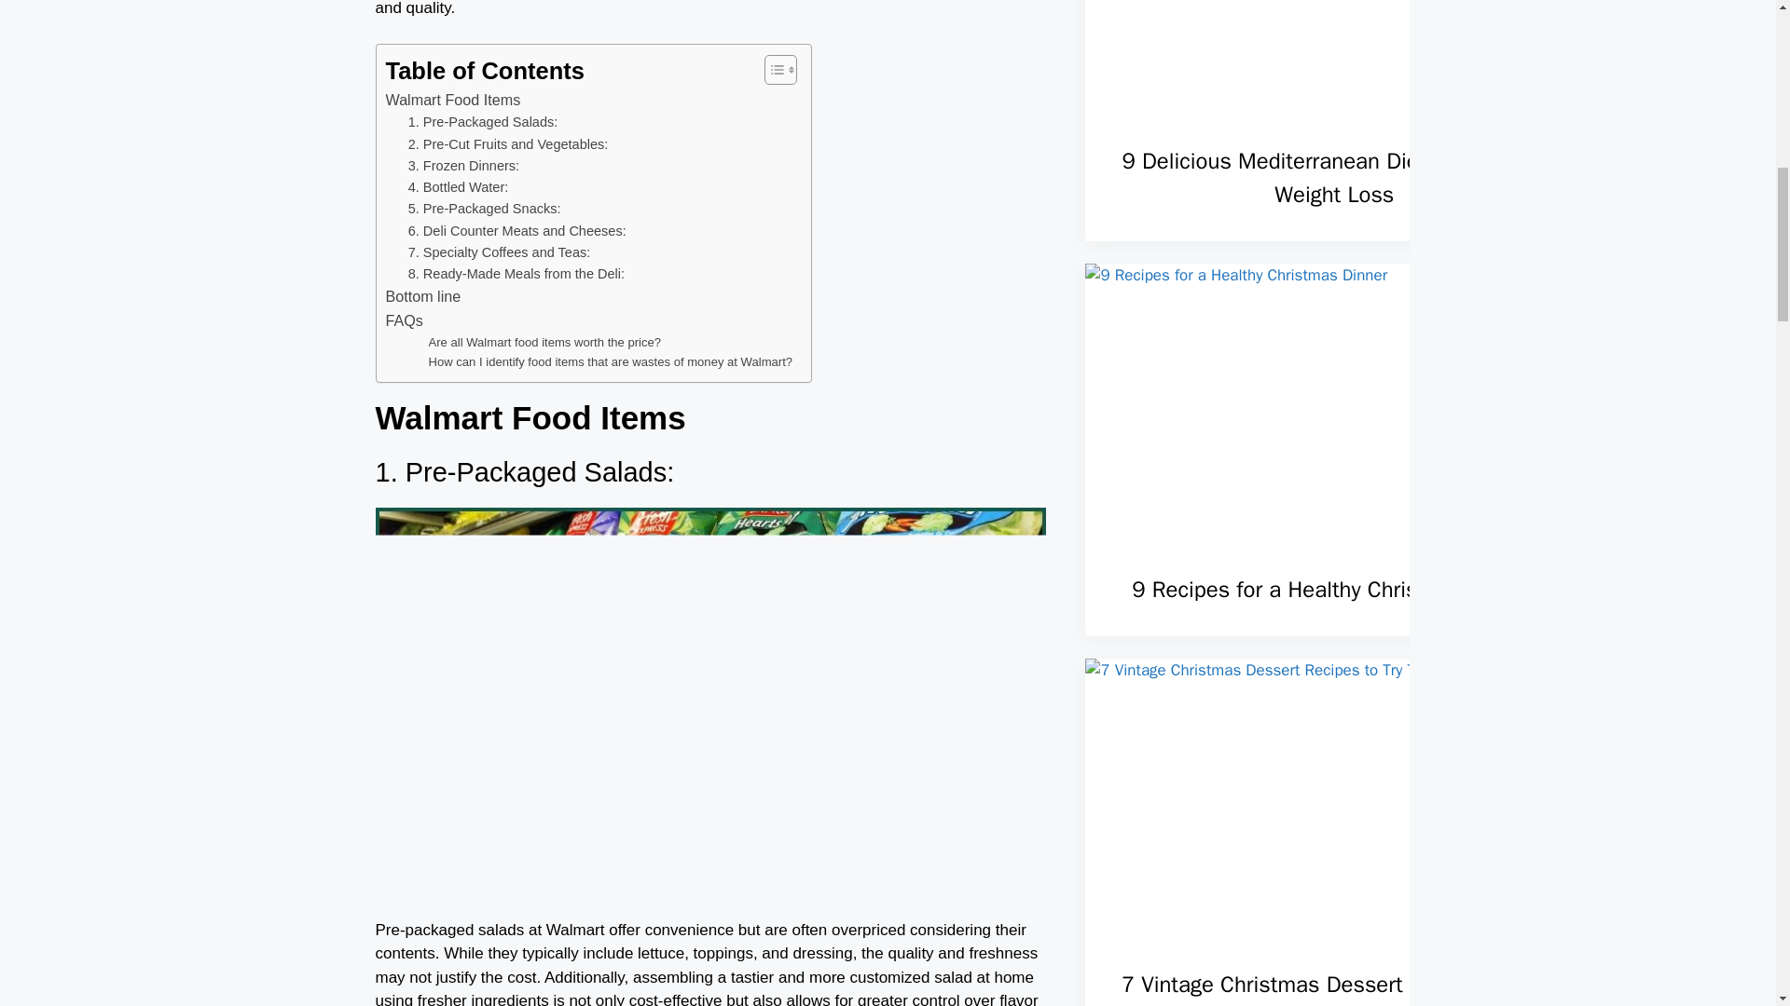  Describe the element at coordinates (516, 274) in the screenshot. I see `8. Ready-Made Meals from the Deli:` at that location.